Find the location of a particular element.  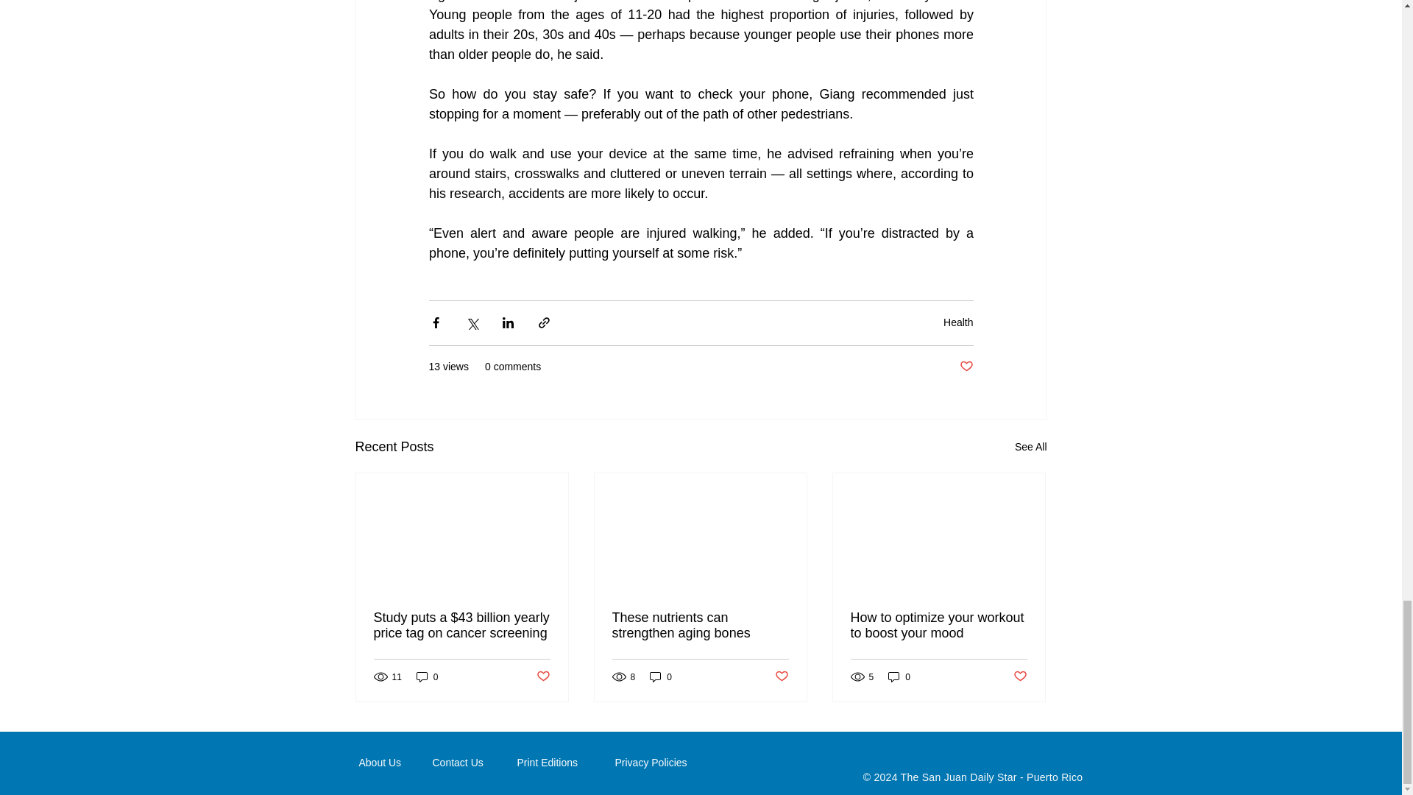

See All is located at coordinates (1030, 447).